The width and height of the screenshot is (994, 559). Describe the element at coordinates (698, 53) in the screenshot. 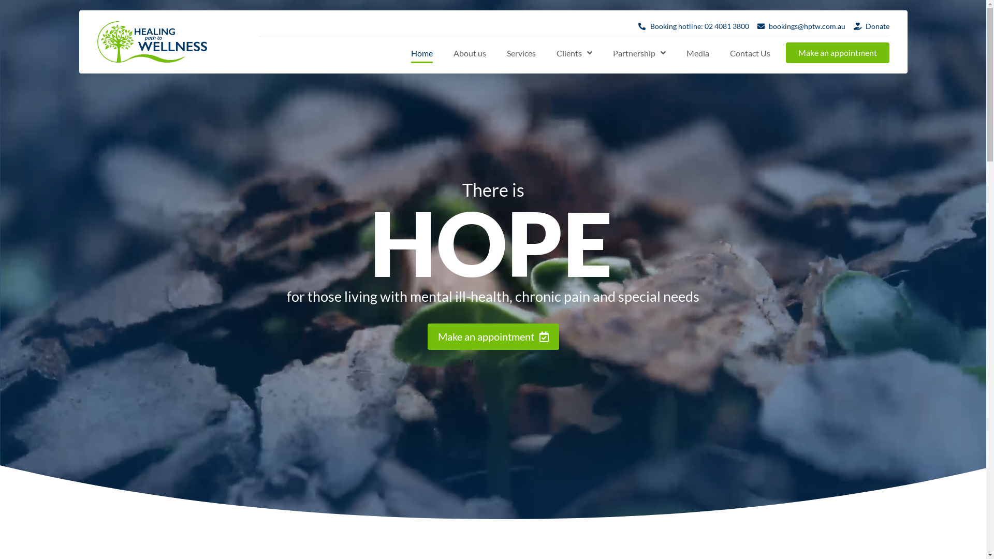

I see `Media` at that location.